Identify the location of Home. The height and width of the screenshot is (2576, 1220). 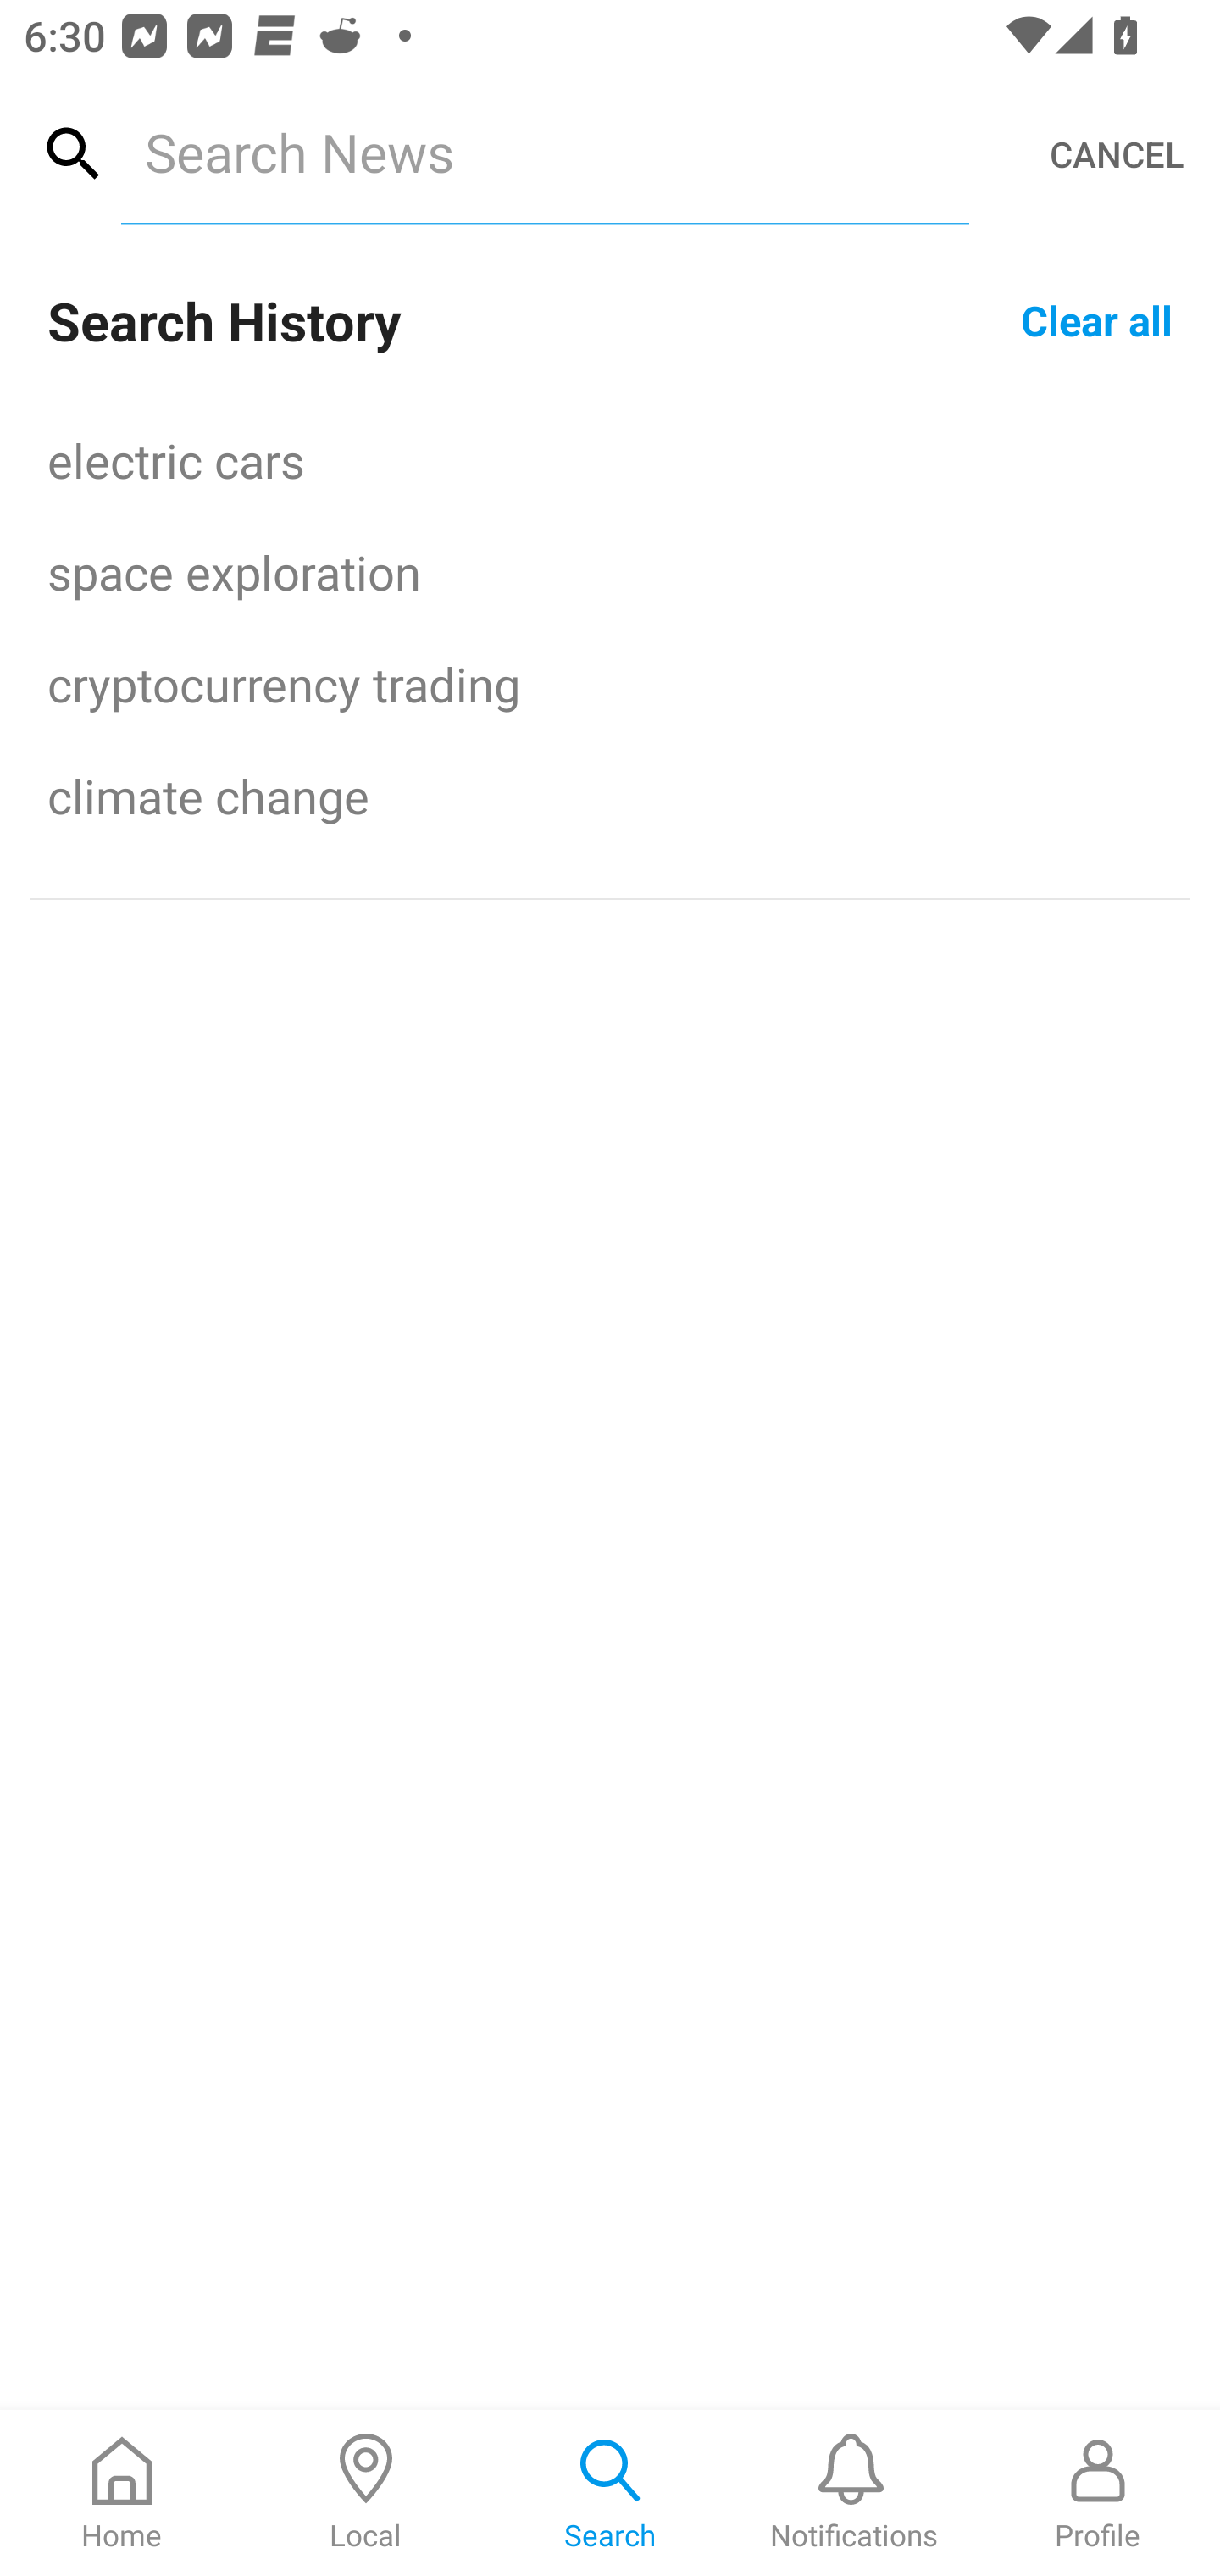
(122, 2493).